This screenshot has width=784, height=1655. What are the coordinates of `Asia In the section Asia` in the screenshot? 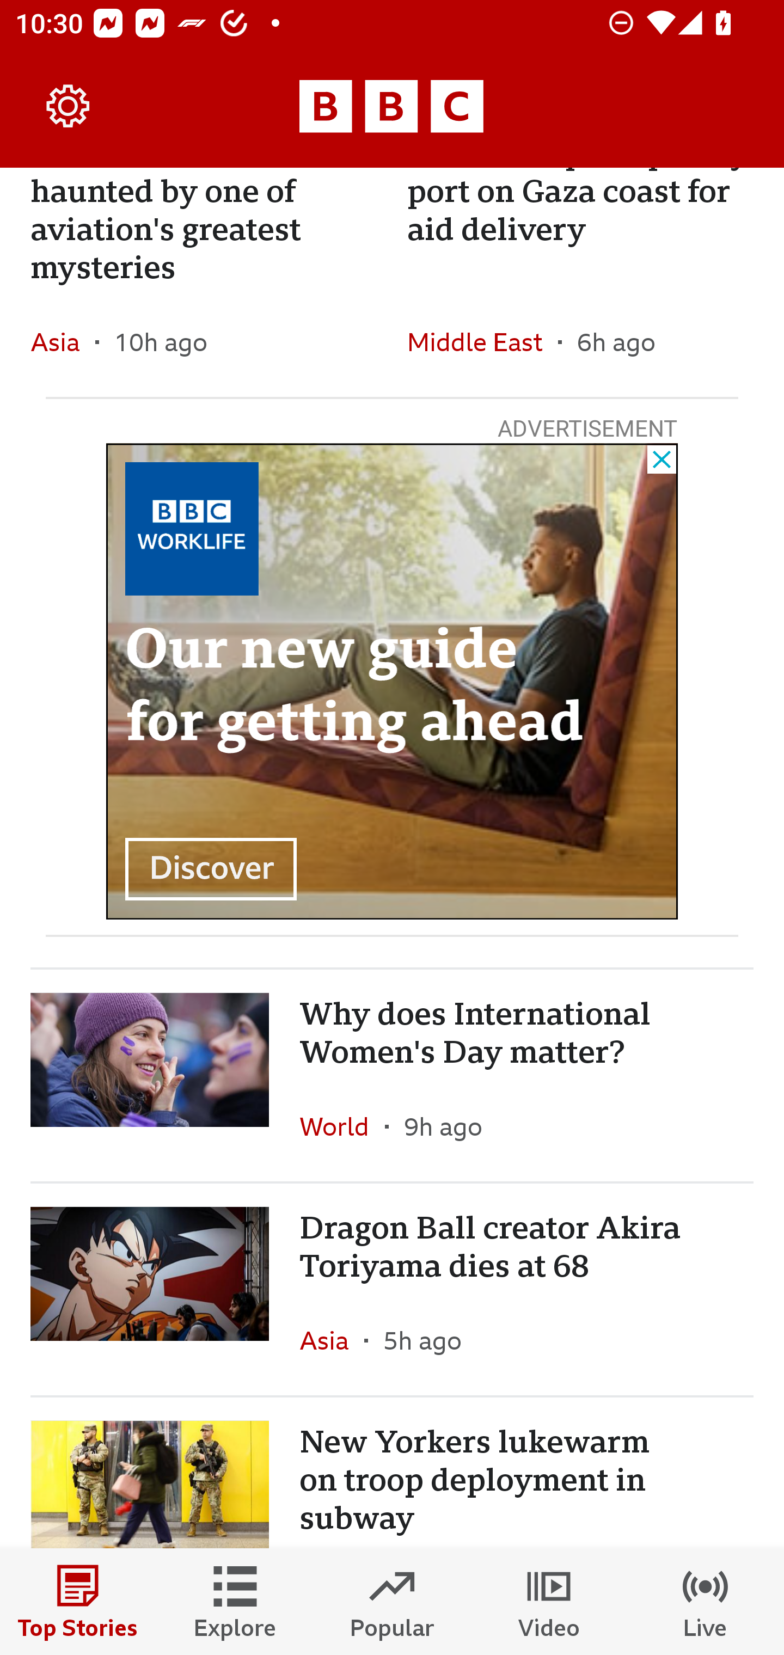 It's located at (63, 341).